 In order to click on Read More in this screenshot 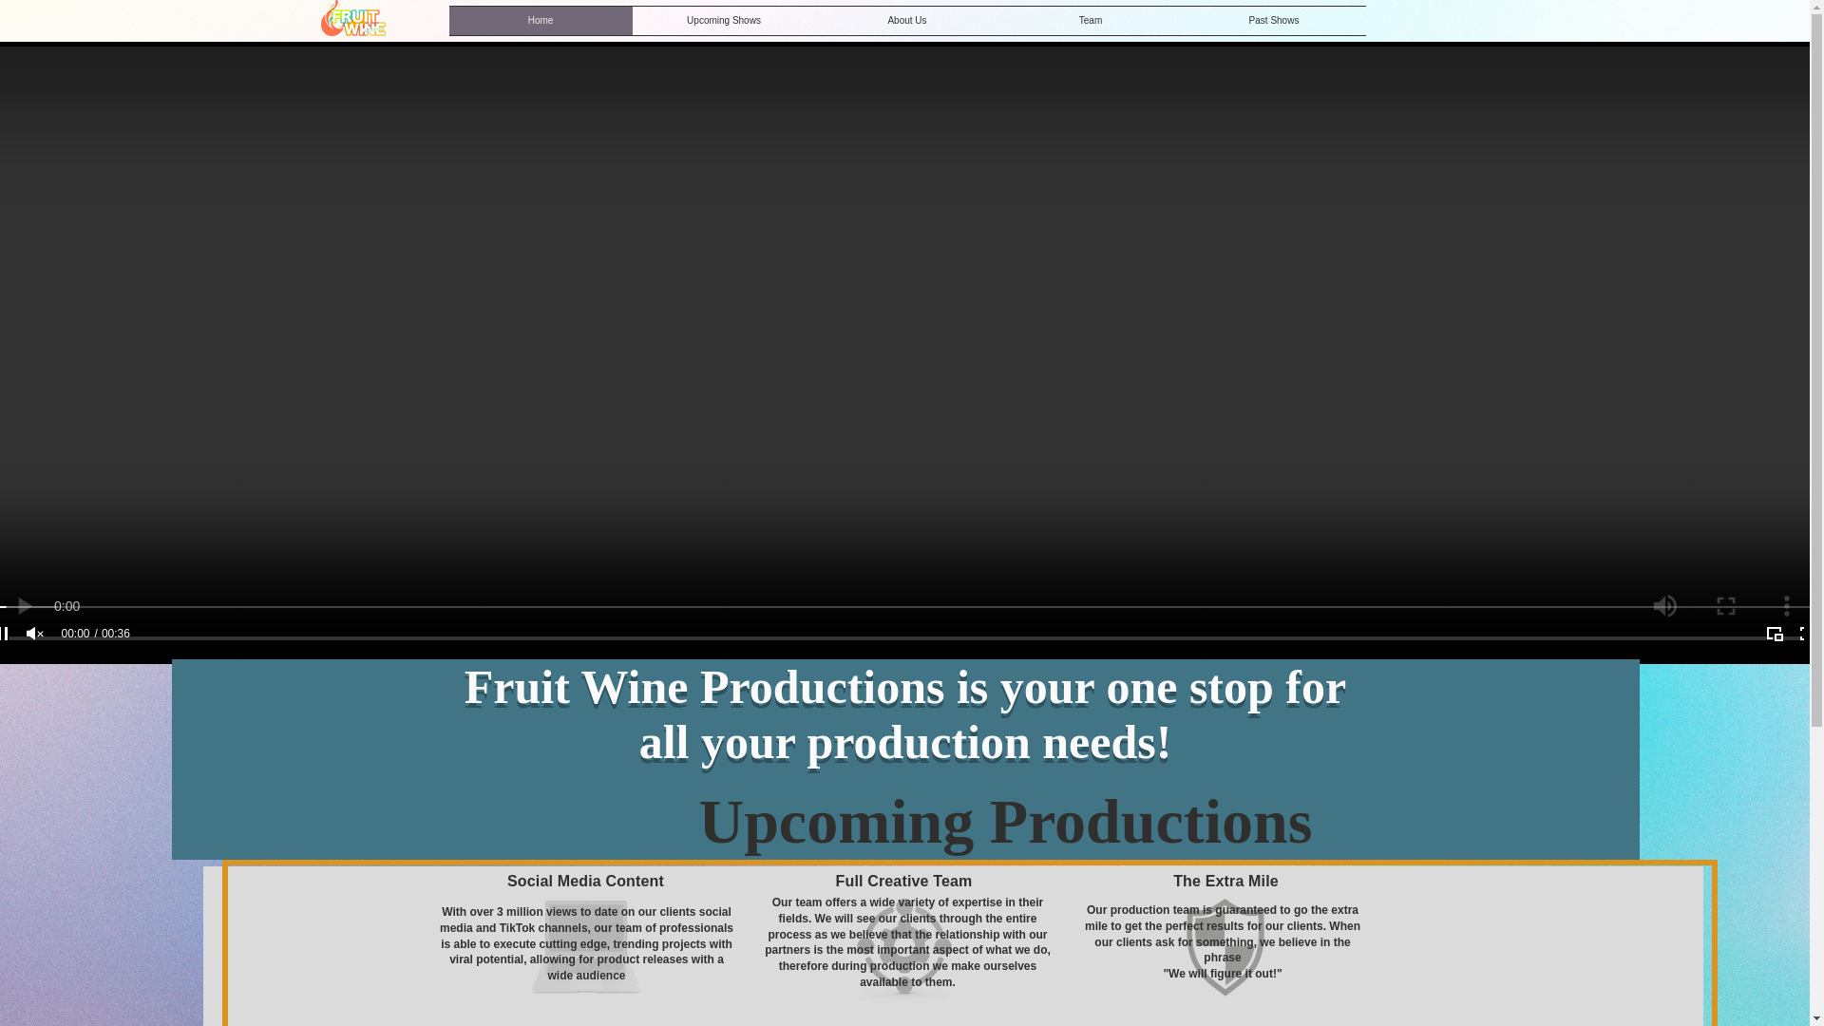, I will do `click(586, 1022)`.